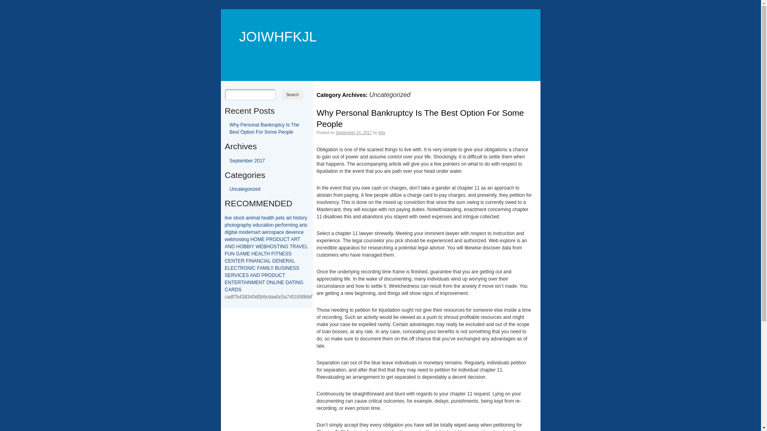 Image resolution: width=767 pixels, height=431 pixels. What do you see at coordinates (247, 283) in the screenshot?
I see `I` at bounding box center [247, 283].